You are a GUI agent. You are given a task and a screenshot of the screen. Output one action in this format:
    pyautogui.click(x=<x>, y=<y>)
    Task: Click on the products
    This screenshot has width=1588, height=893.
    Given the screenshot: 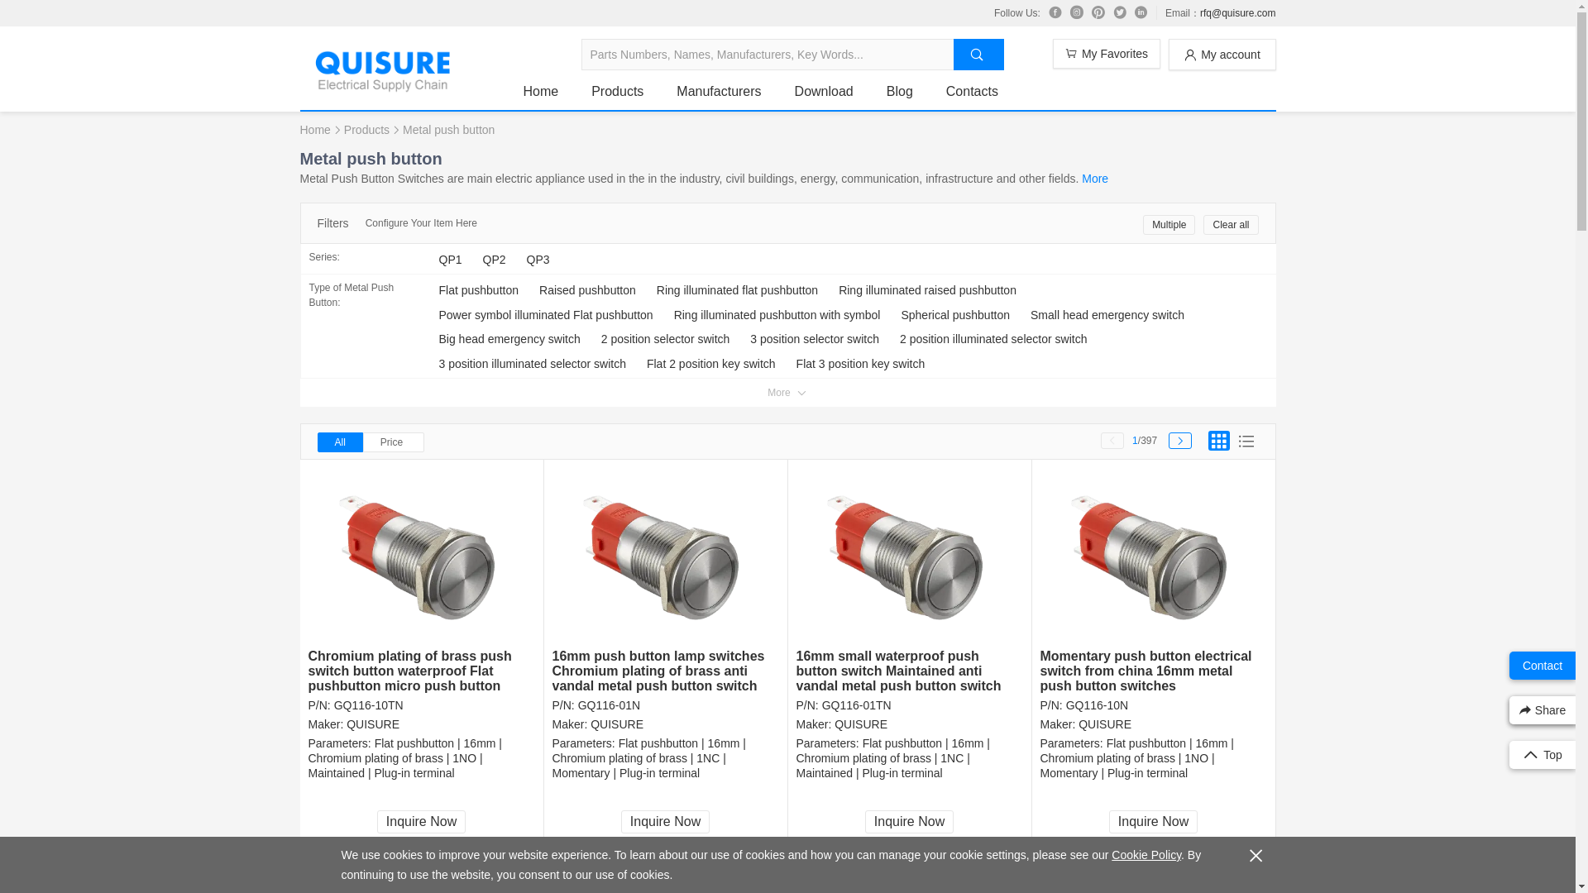 What is the action you would take?
    pyautogui.click(x=617, y=91)
    